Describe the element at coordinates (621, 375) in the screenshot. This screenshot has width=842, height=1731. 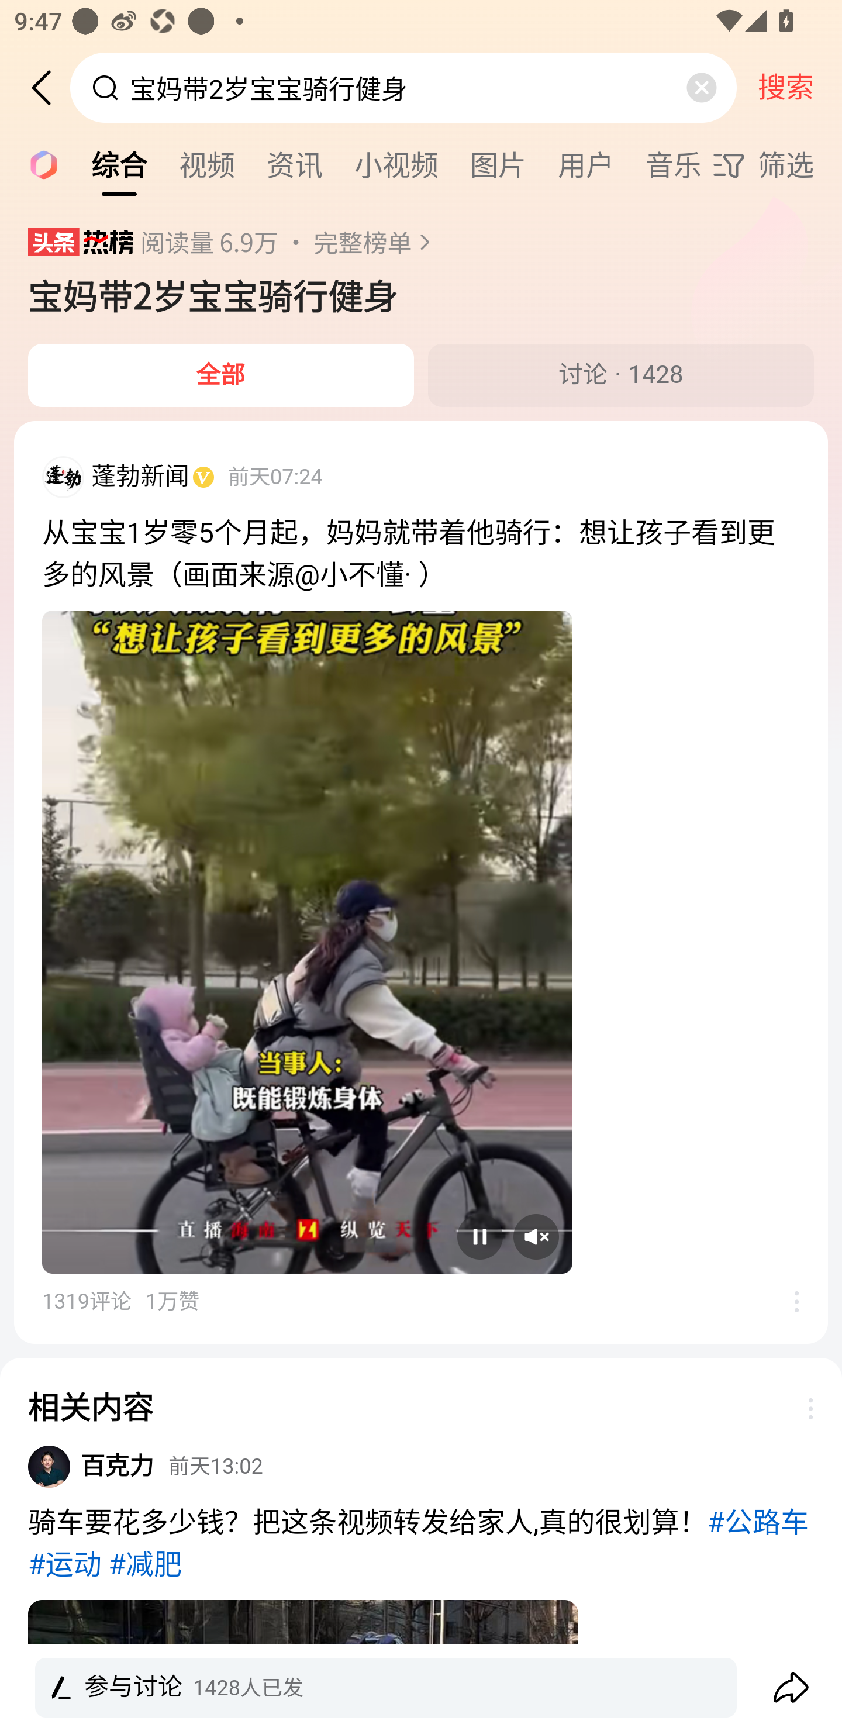
I see `讨论·1428` at that location.